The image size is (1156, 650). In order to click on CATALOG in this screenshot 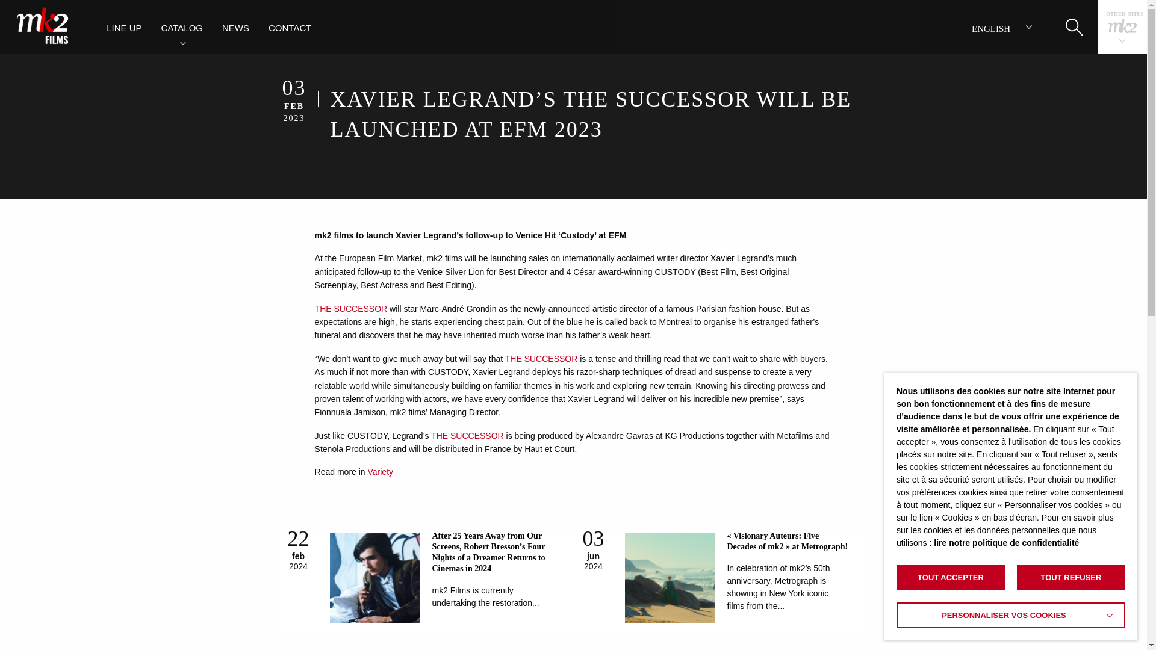, I will do `click(182, 26)`.